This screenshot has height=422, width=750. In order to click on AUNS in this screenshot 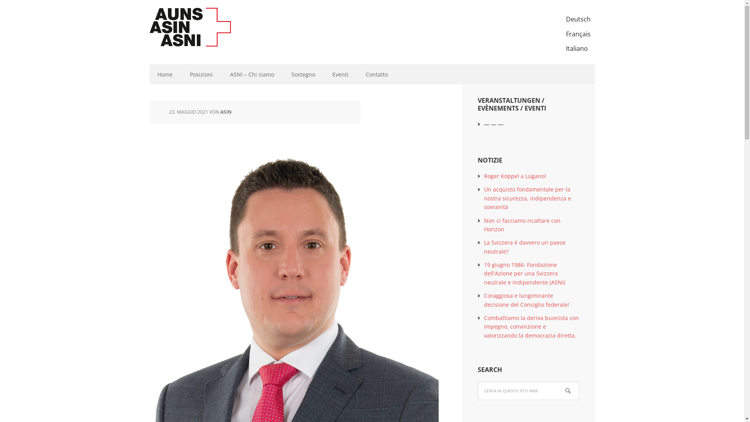, I will do `click(200, 27)`.